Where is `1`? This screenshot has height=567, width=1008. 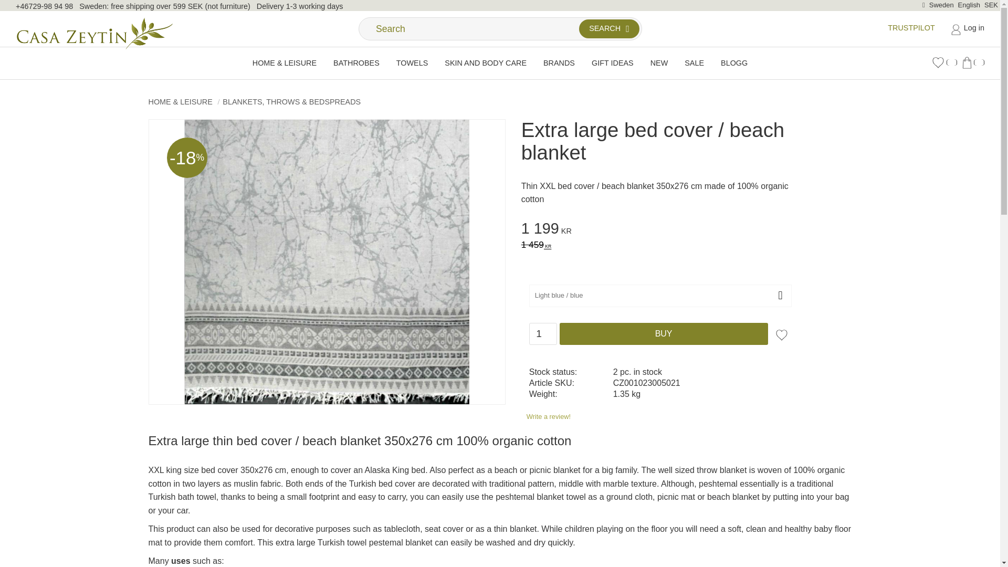 1 is located at coordinates (543, 333).